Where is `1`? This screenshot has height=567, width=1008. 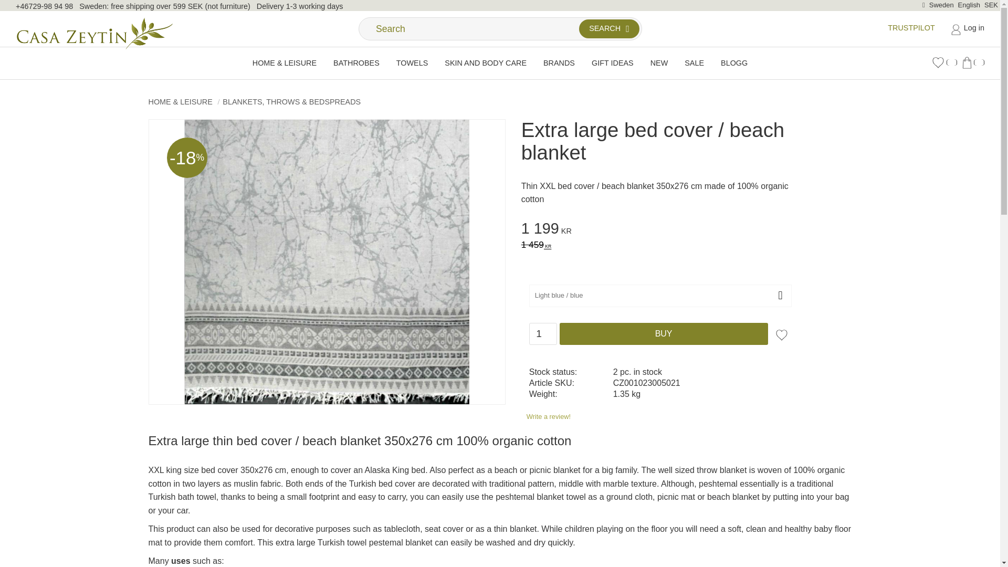 1 is located at coordinates (543, 333).